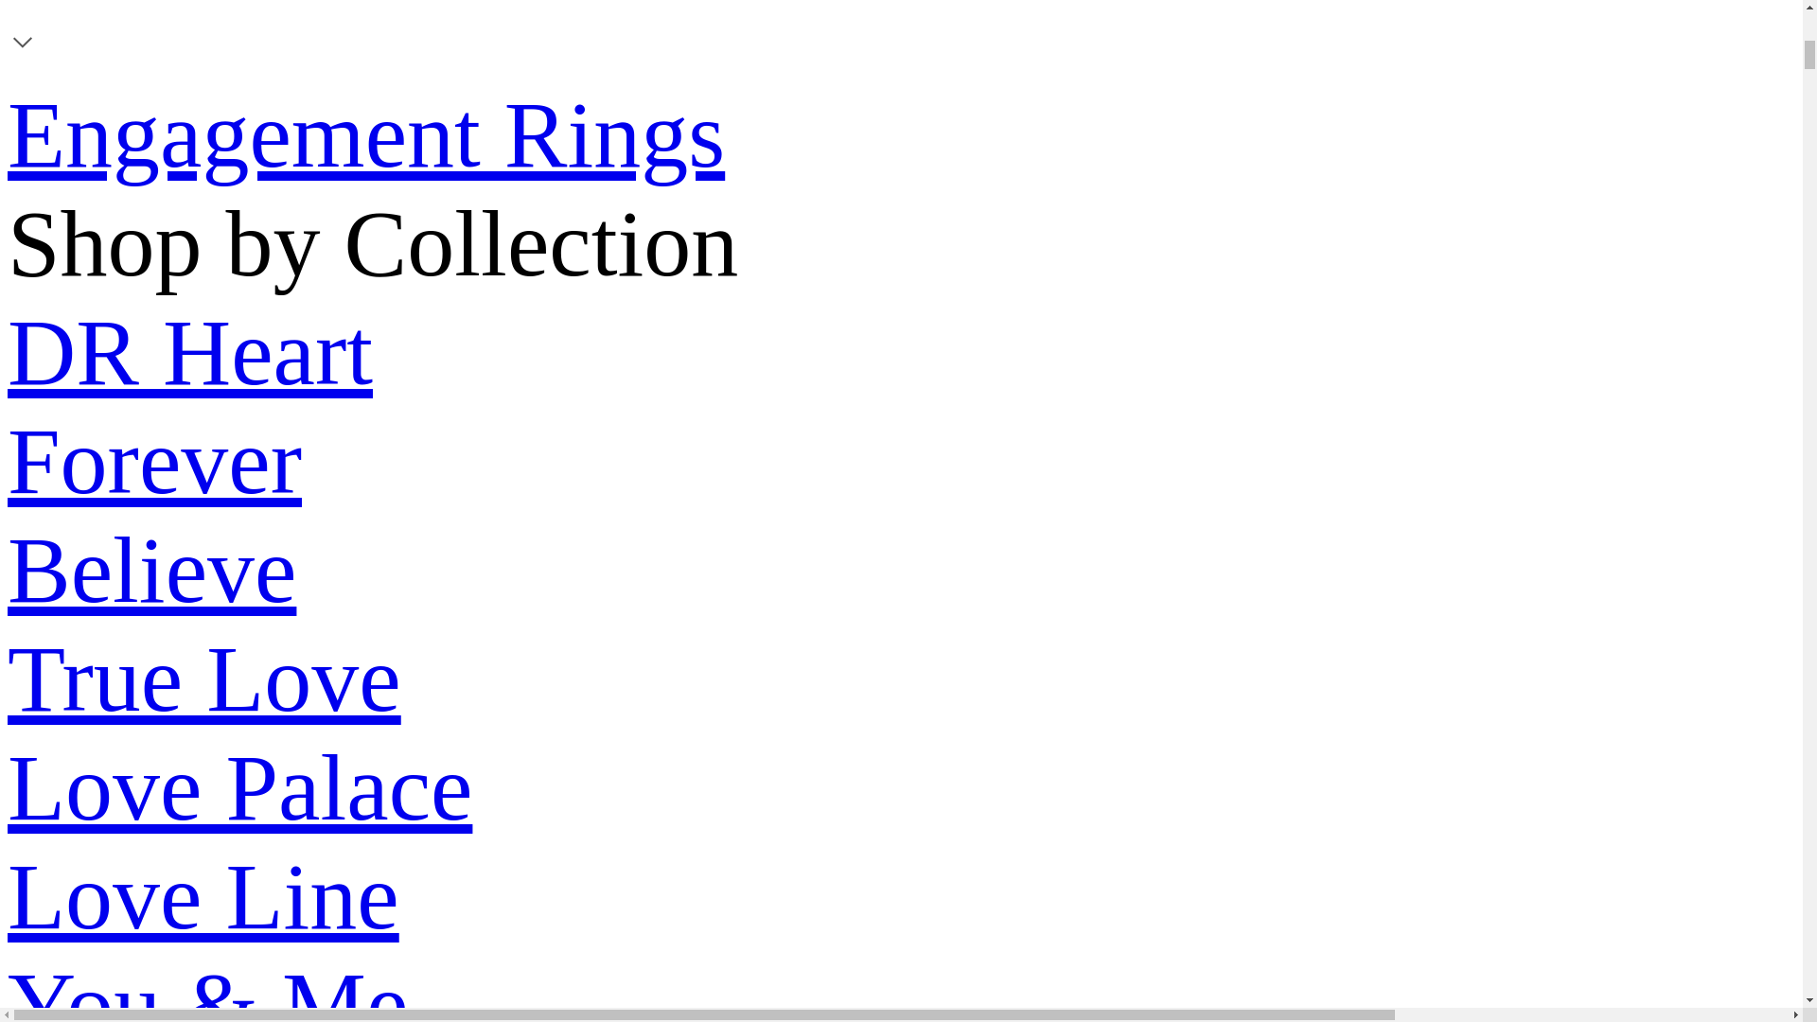 Image resolution: width=1817 pixels, height=1022 pixels. I want to click on Love Line, so click(203, 897).